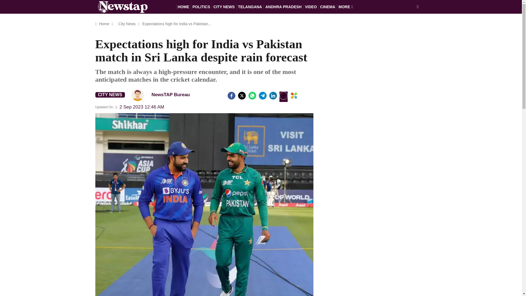 The width and height of the screenshot is (526, 296). I want to click on NewsTAP Bureau, so click(138, 95).